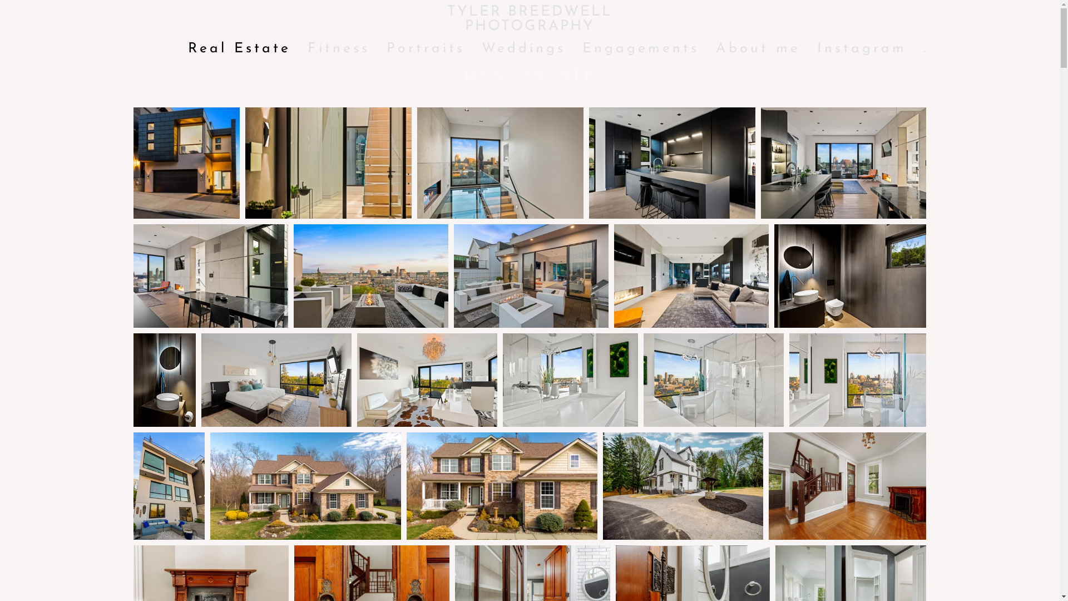  Describe the element at coordinates (328, 163) in the screenshot. I see `Real Estate - TYLER BREEDWELL PHOTOGRAPHY` at that location.